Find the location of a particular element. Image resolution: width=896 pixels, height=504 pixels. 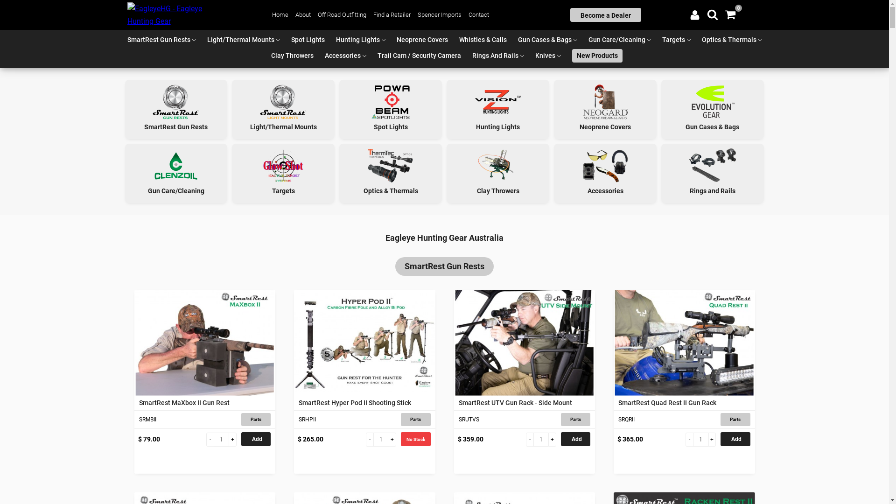

Gun Cases & Bags is located at coordinates (545, 40).